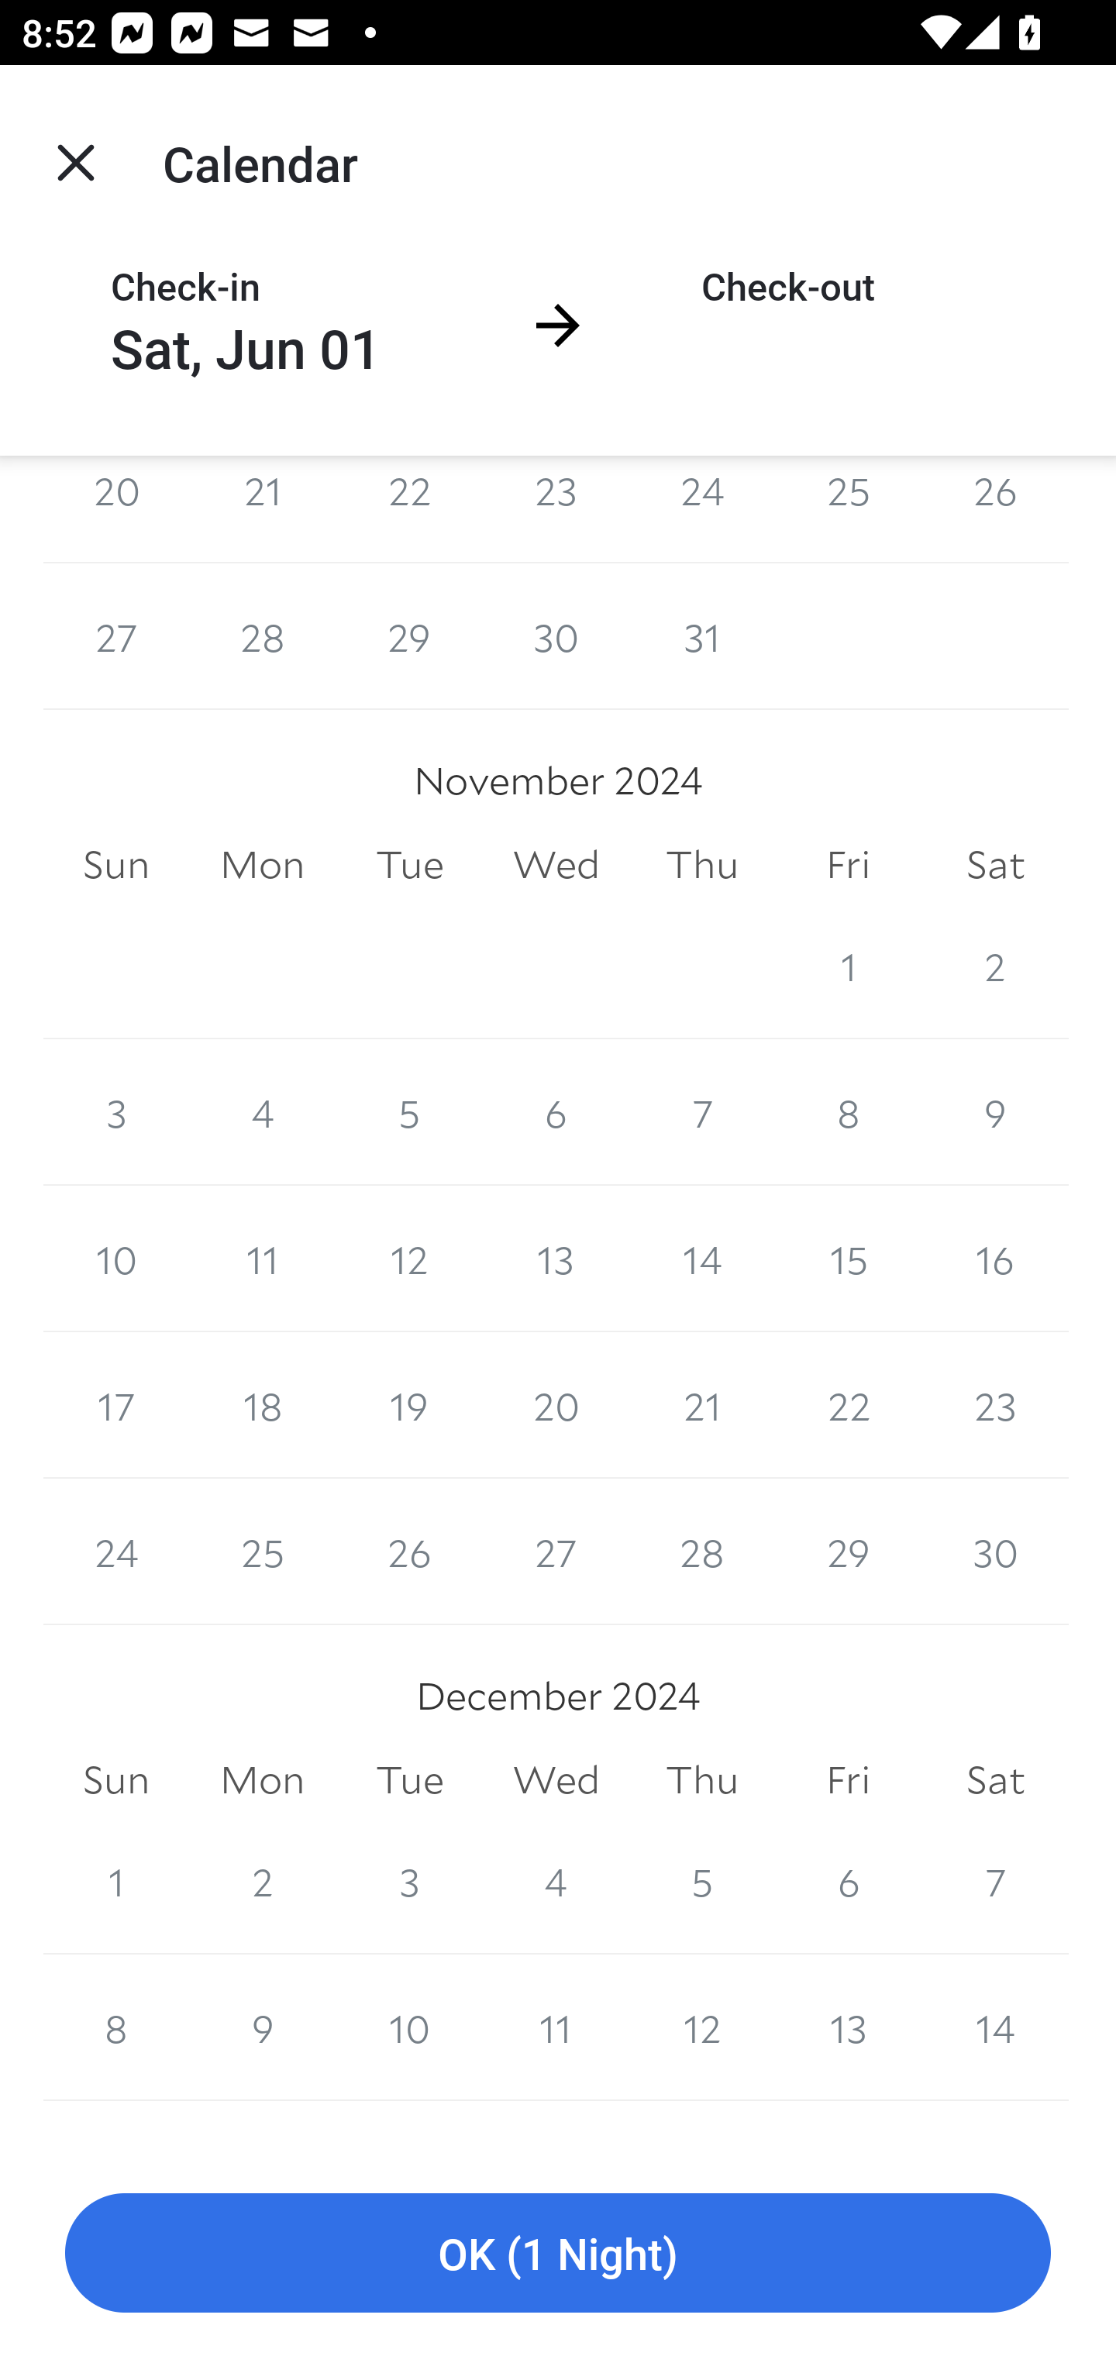 Image resolution: width=1116 pixels, height=2356 pixels. What do you see at coordinates (409, 1111) in the screenshot?
I see `5 5 November 2024` at bounding box center [409, 1111].